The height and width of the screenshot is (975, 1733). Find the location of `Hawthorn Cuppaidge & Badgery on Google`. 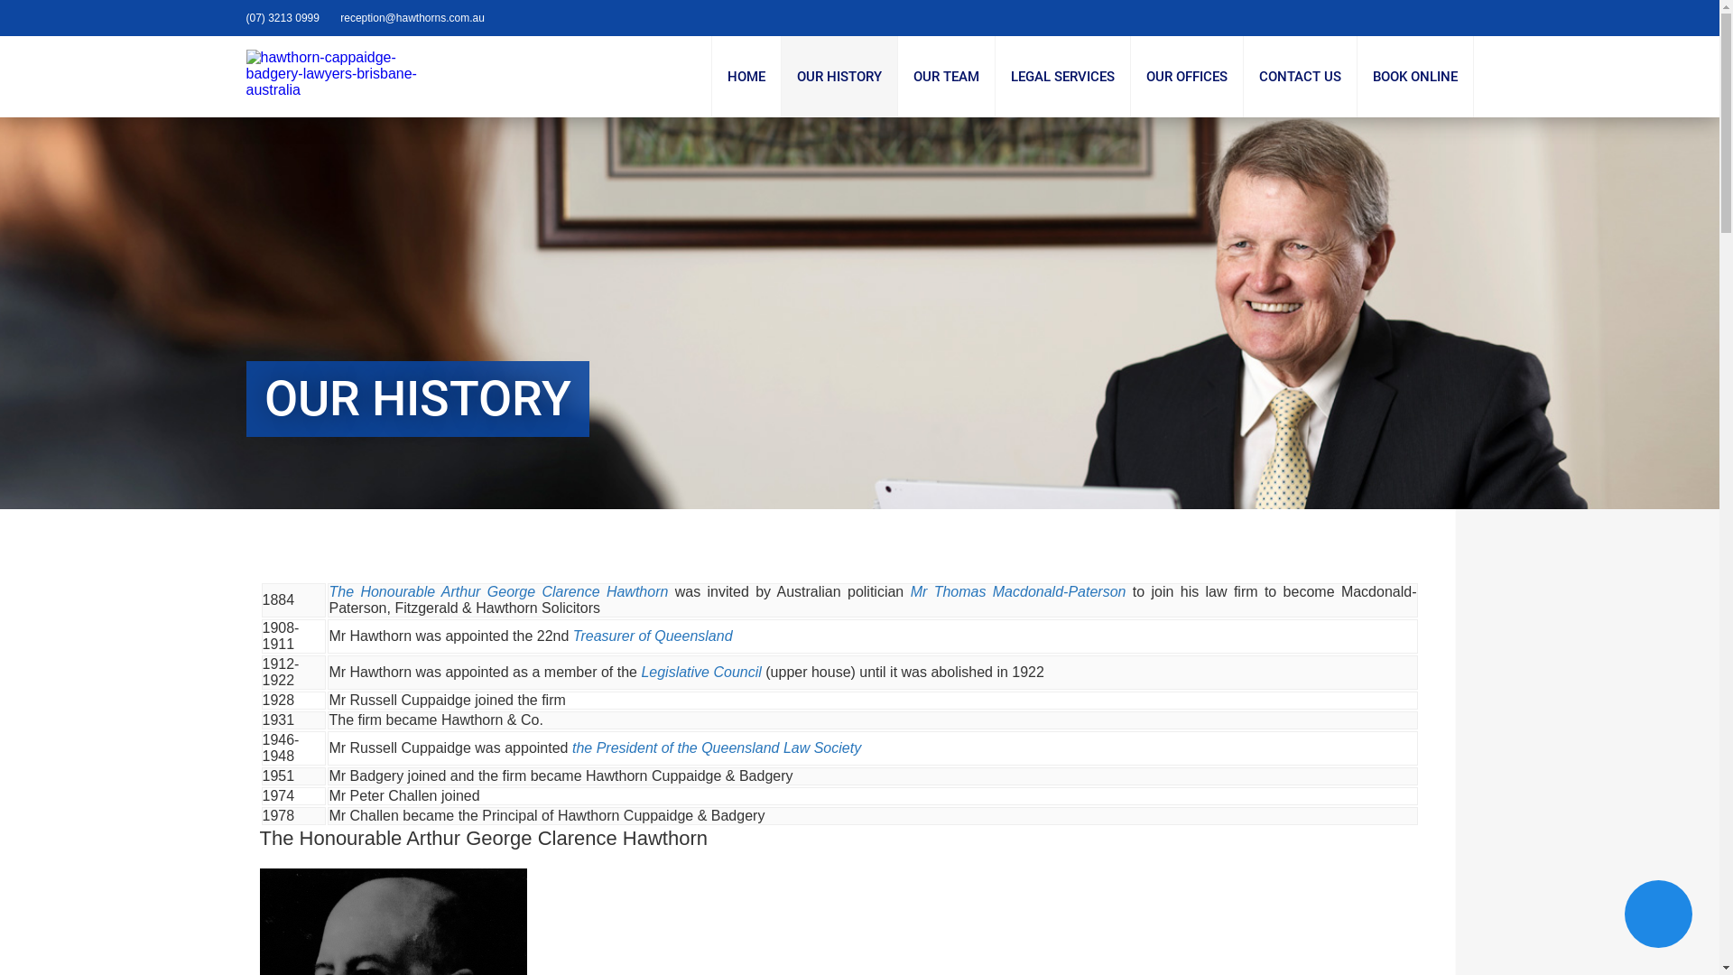

Hawthorn Cuppaidge & Badgery on Google is located at coordinates (1468, 18).